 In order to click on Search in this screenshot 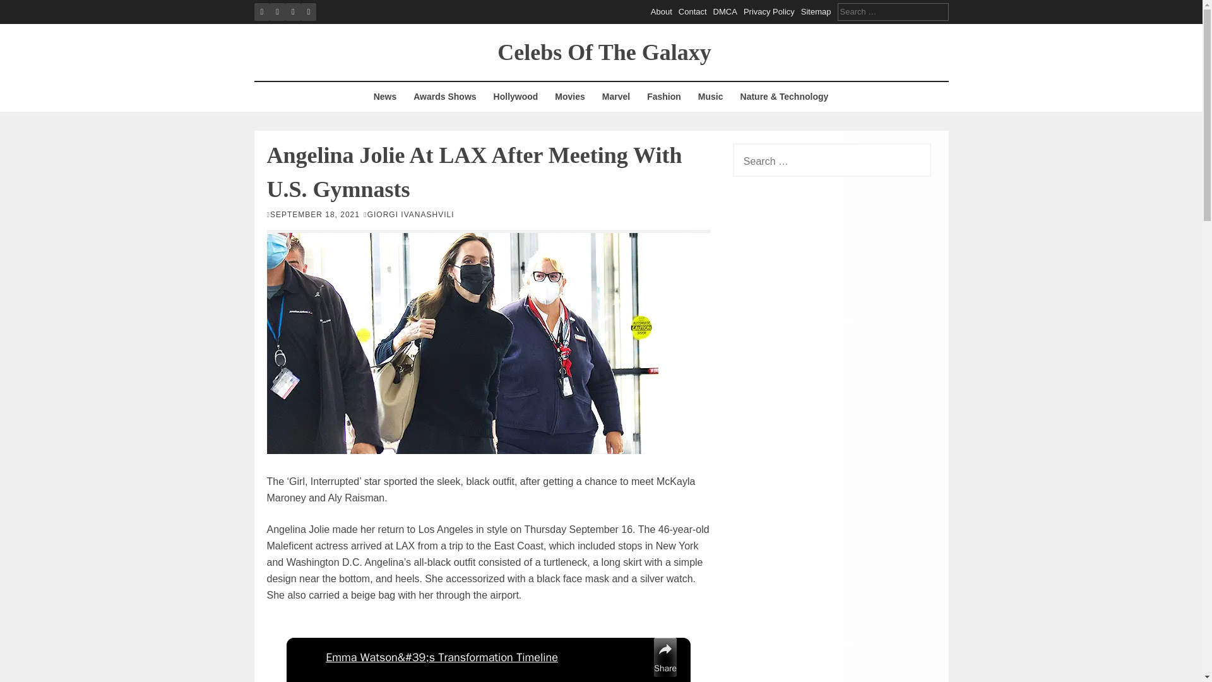, I will do `click(19, 8)`.